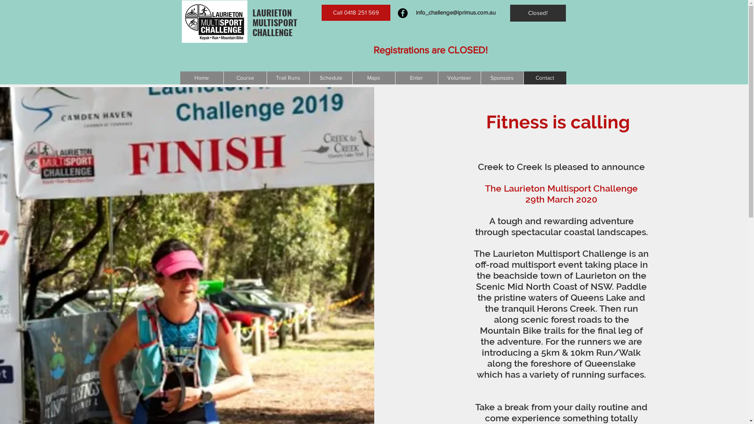 The image size is (754, 424). What do you see at coordinates (459, 78) in the screenshot?
I see `Volunteer` at bounding box center [459, 78].